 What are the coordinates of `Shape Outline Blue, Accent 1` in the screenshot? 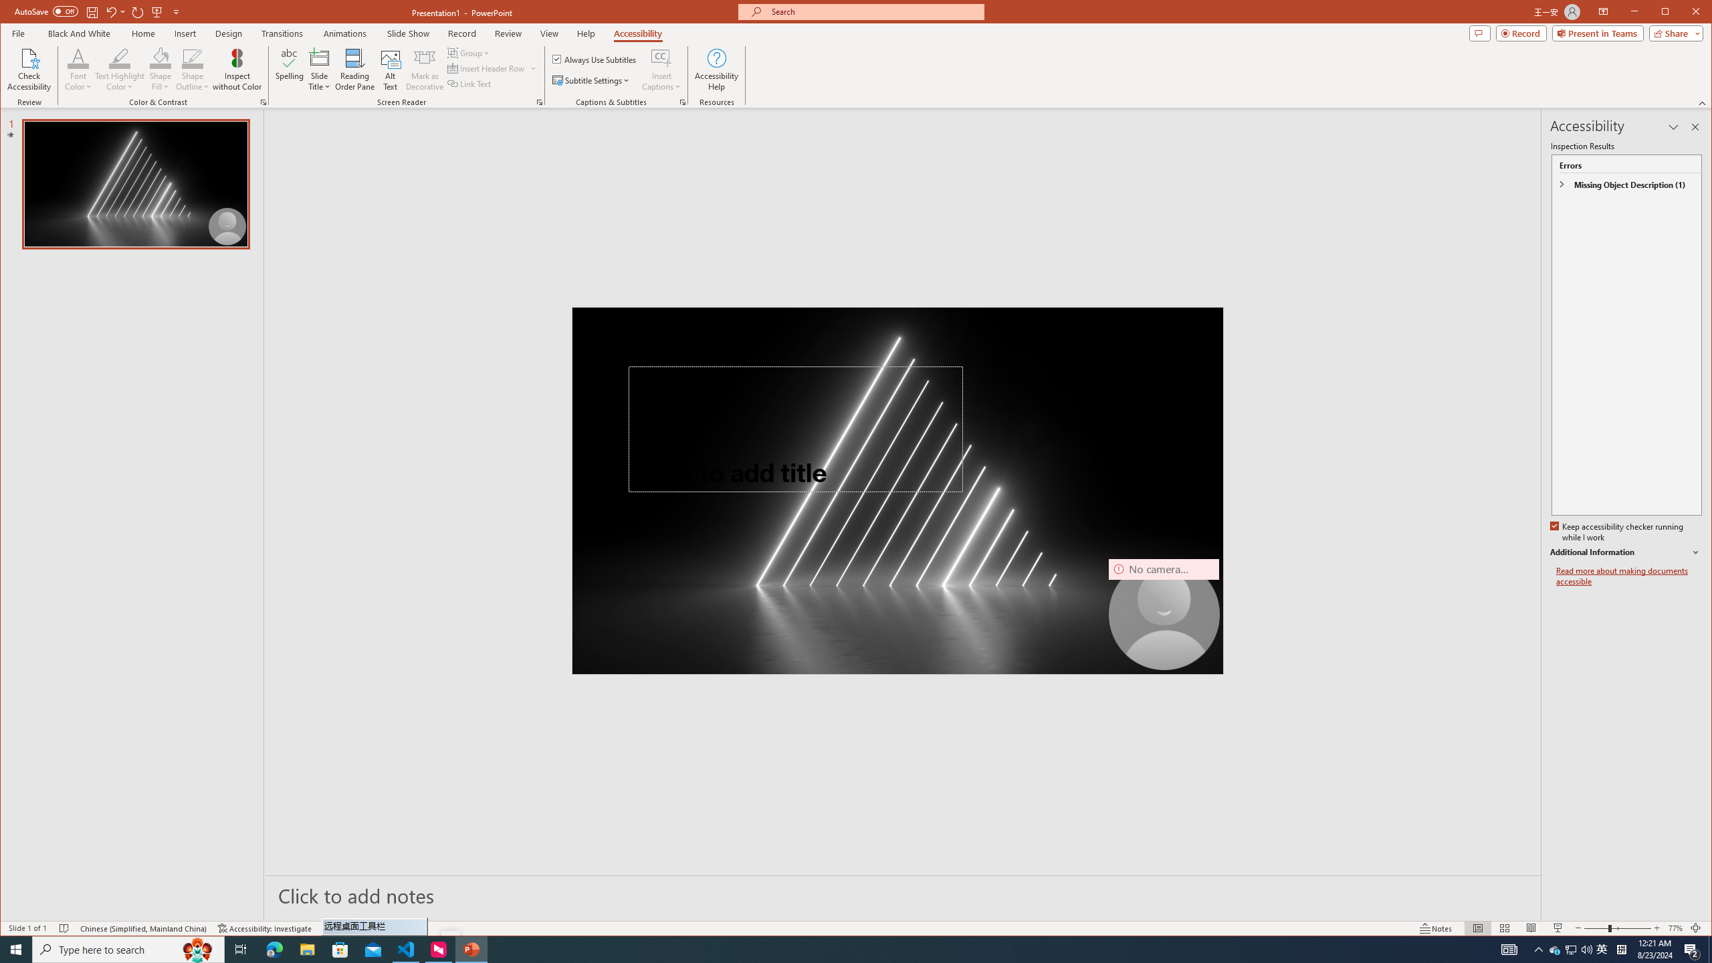 It's located at (193, 58).